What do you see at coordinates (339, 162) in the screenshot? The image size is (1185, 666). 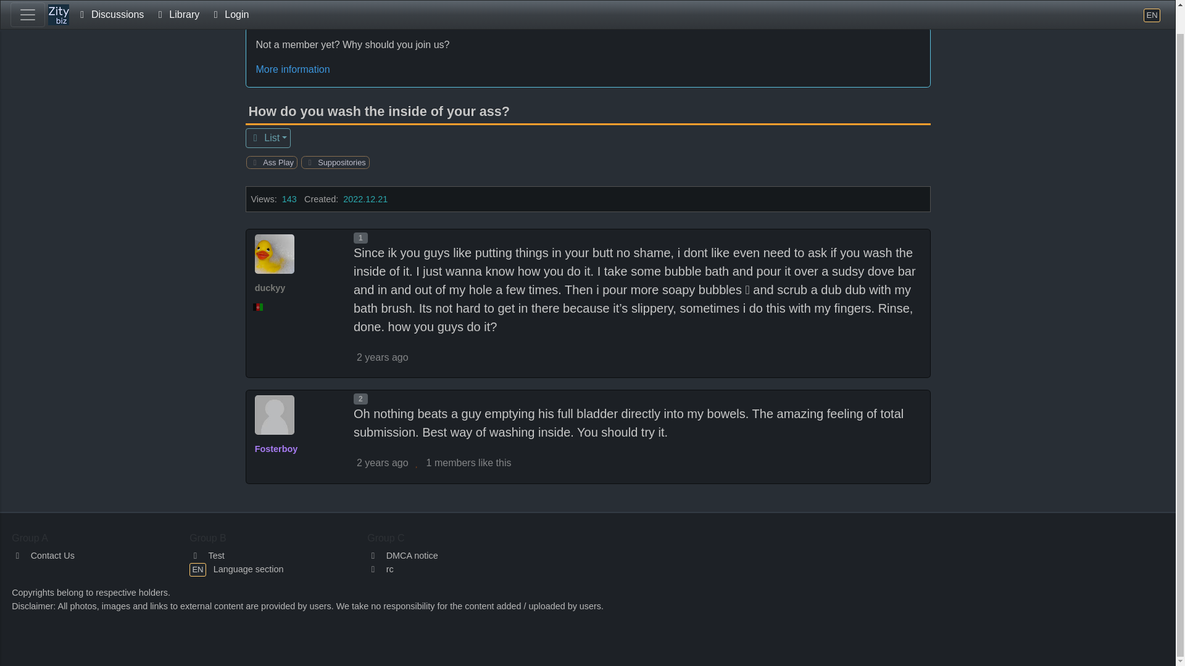 I see `Suppositories` at bounding box center [339, 162].